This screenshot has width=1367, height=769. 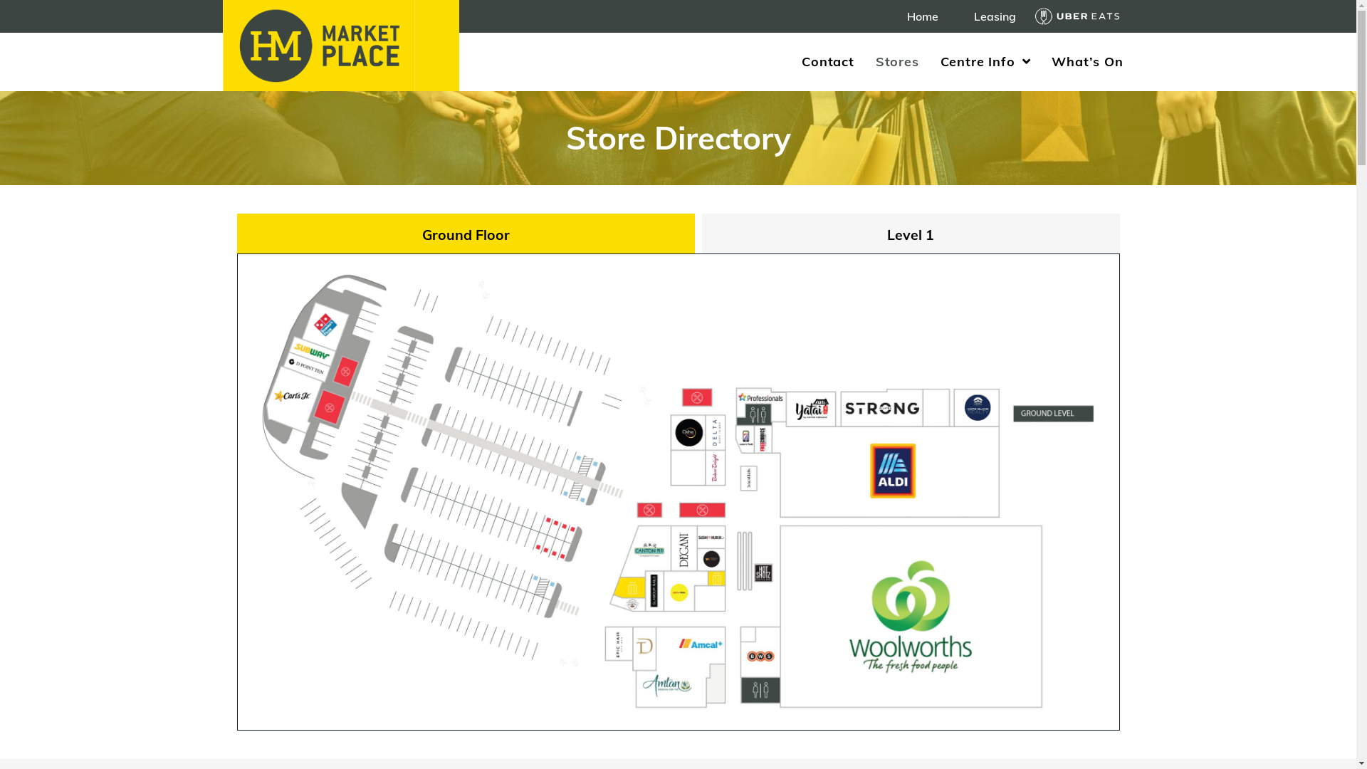 What do you see at coordinates (1077, 17) in the screenshot?
I see `uber-eats-white` at bounding box center [1077, 17].